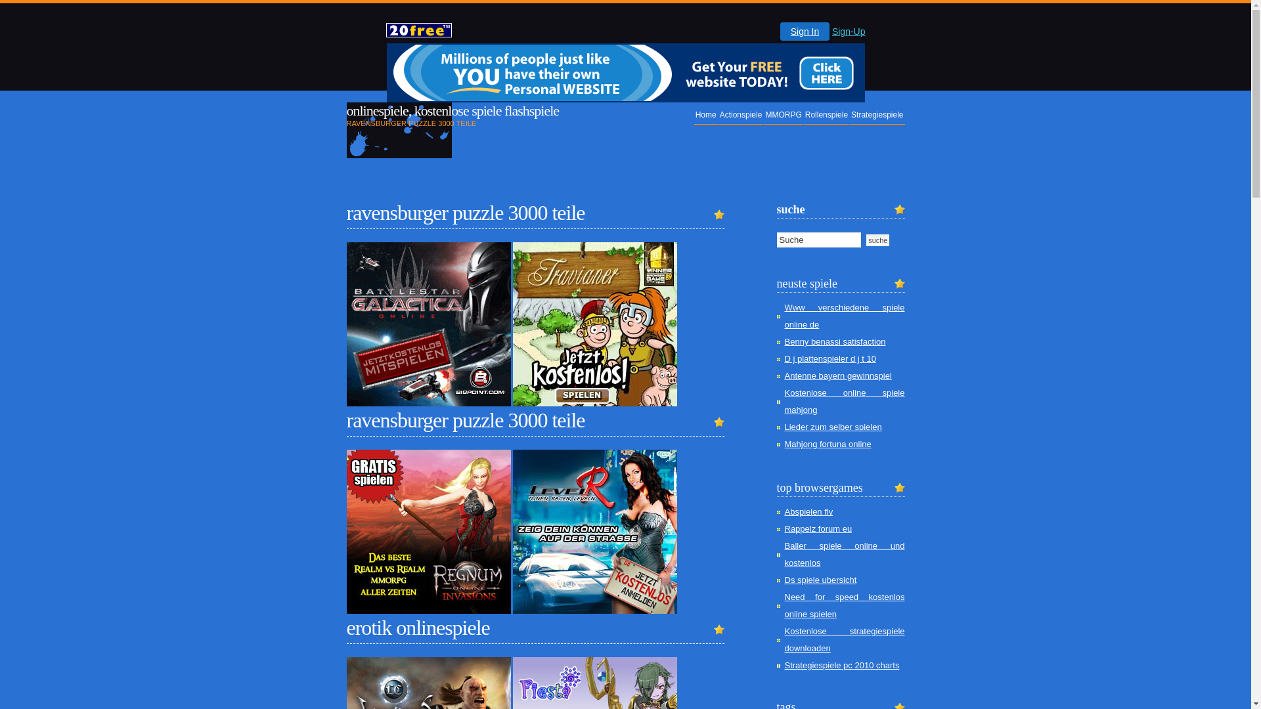  What do you see at coordinates (805, 32) in the screenshot?
I see `Sign In` at bounding box center [805, 32].